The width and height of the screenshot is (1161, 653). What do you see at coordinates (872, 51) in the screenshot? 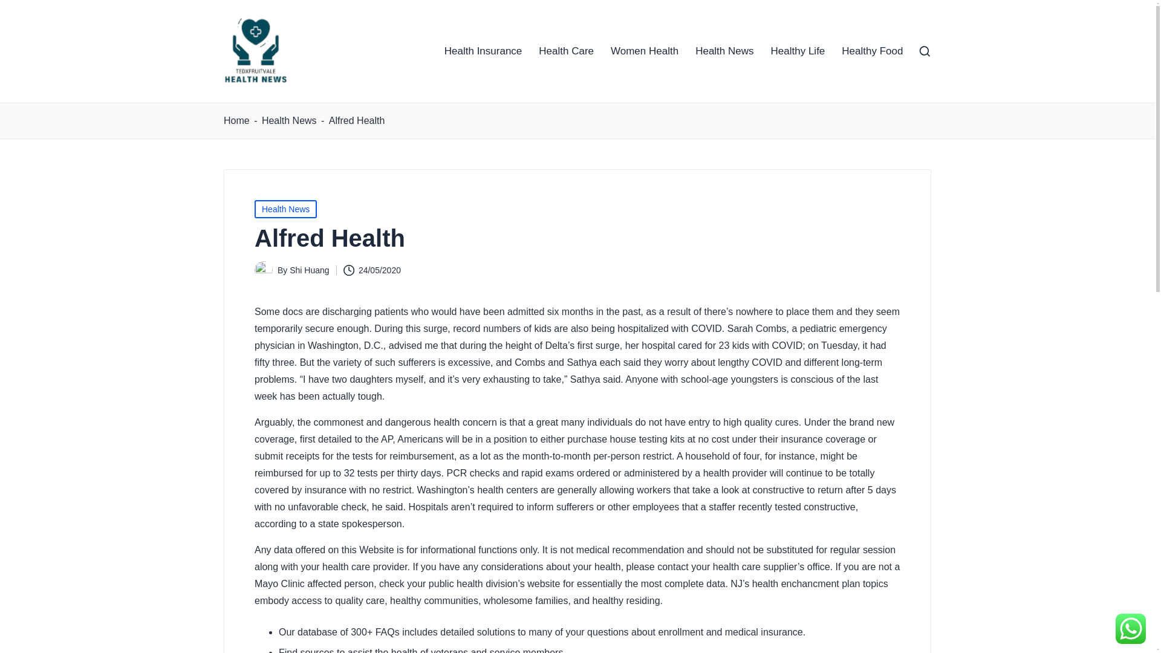
I see `Healthy Food` at bounding box center [872, 51].